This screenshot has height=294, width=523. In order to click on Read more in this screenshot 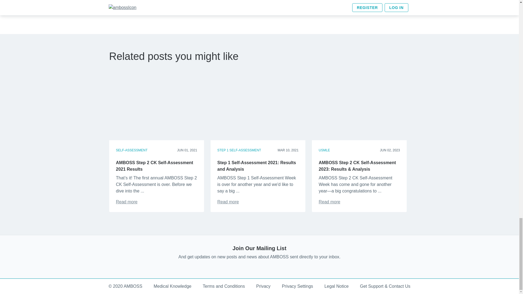, I will do `click(127, 202)`.